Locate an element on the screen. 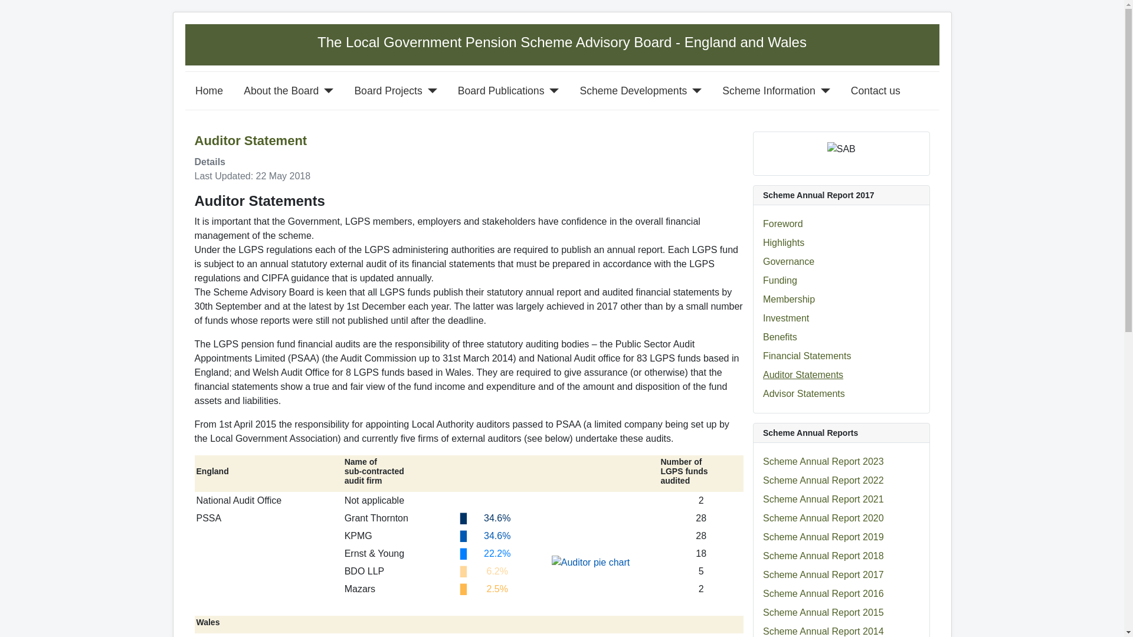 This screenshot has width=1133, height=637. LGPS Scheme Advisory Board is located at coordinates (562, 42).